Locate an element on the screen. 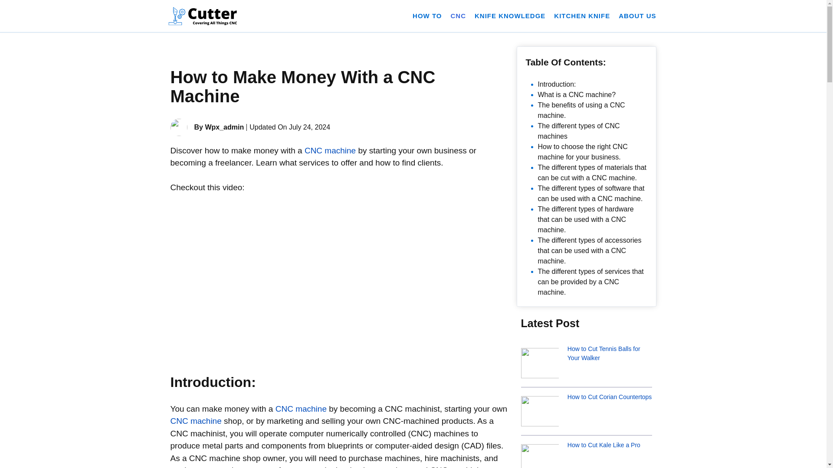 The width and height of the screenshot is (833, 468). CNC is located at coordinates (458, 16).